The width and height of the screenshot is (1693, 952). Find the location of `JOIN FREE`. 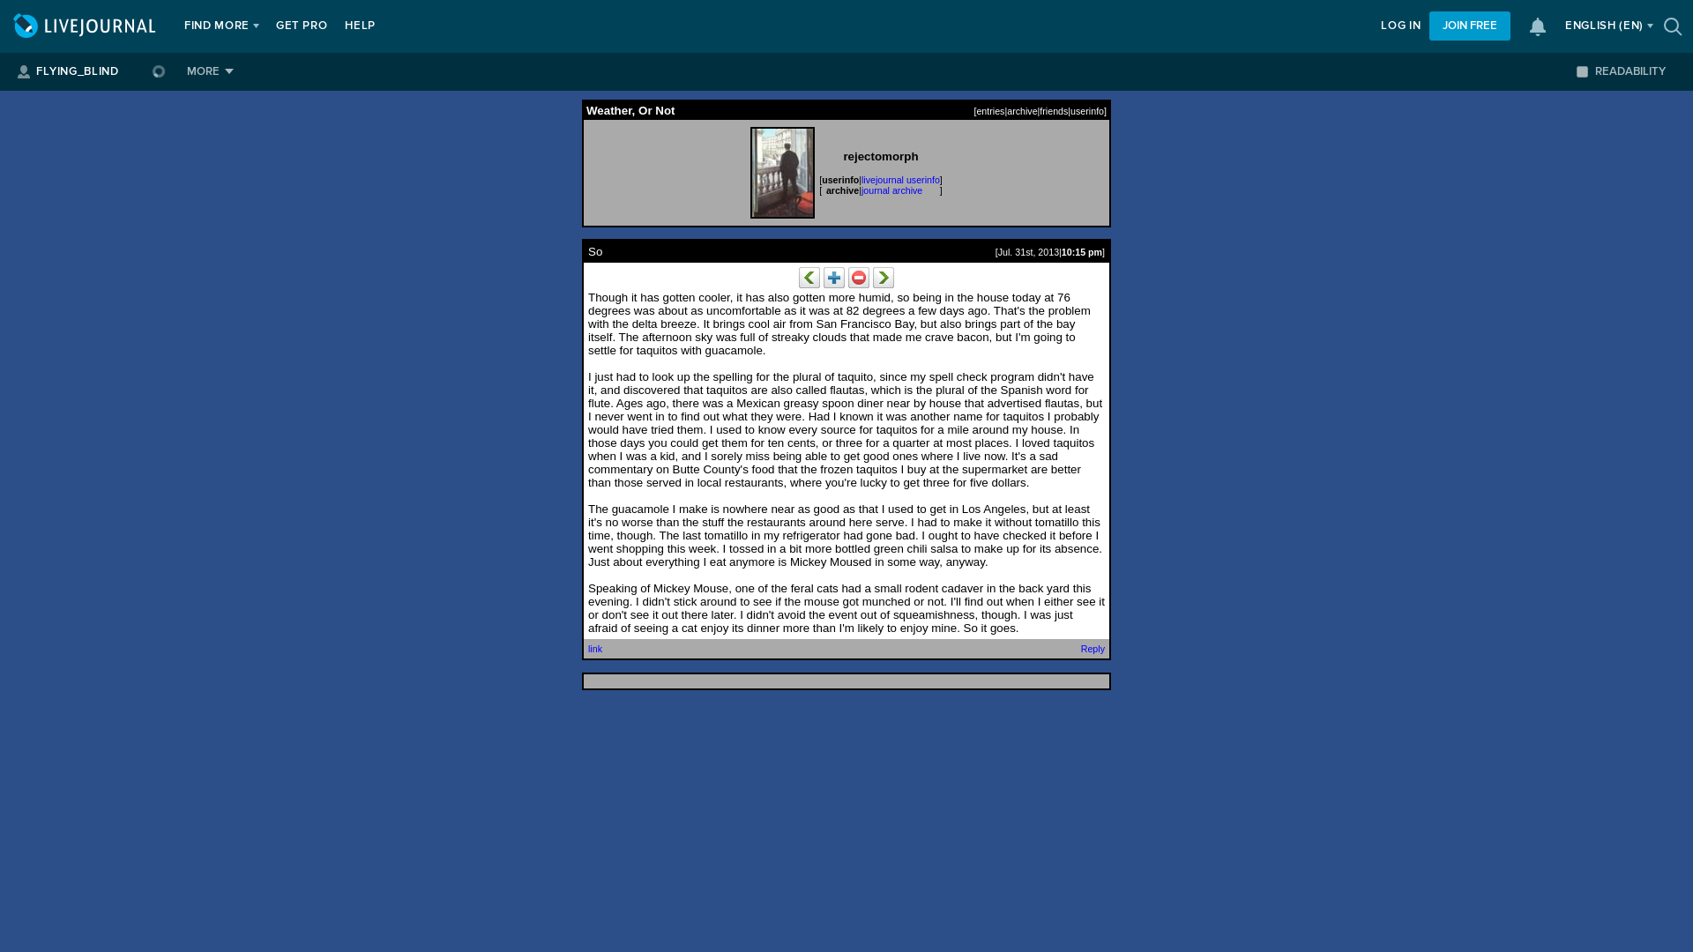

JOIN FREE is located at coordinates (1469, 26).